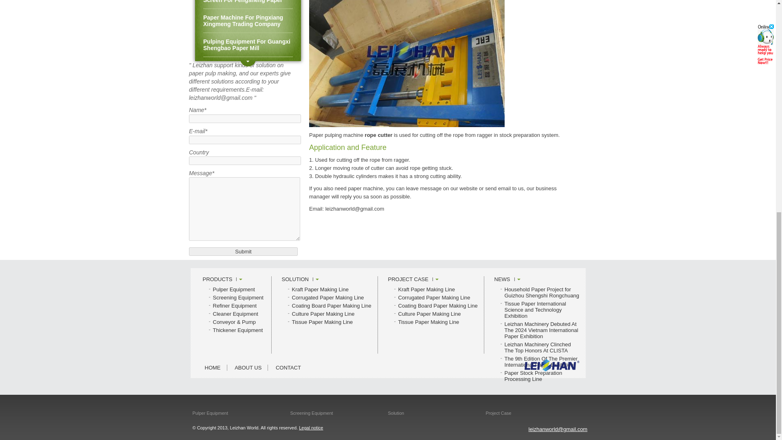 The height and width of the screenshot is (440, 782). I want to click on Pulper Equipment, so click(234, 289).